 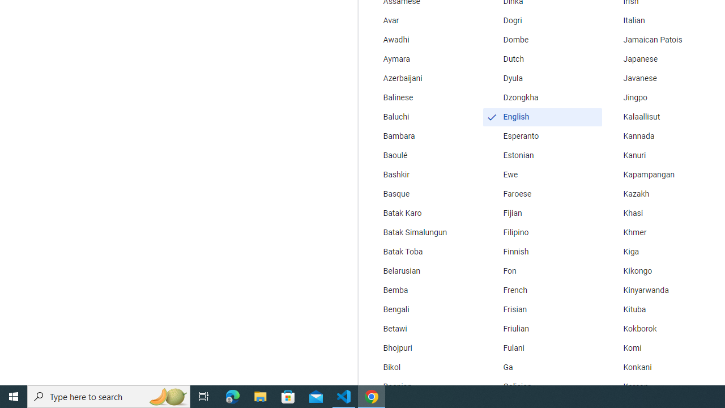 I want to click on Batak Simalungun, so click(x=423, y=232).